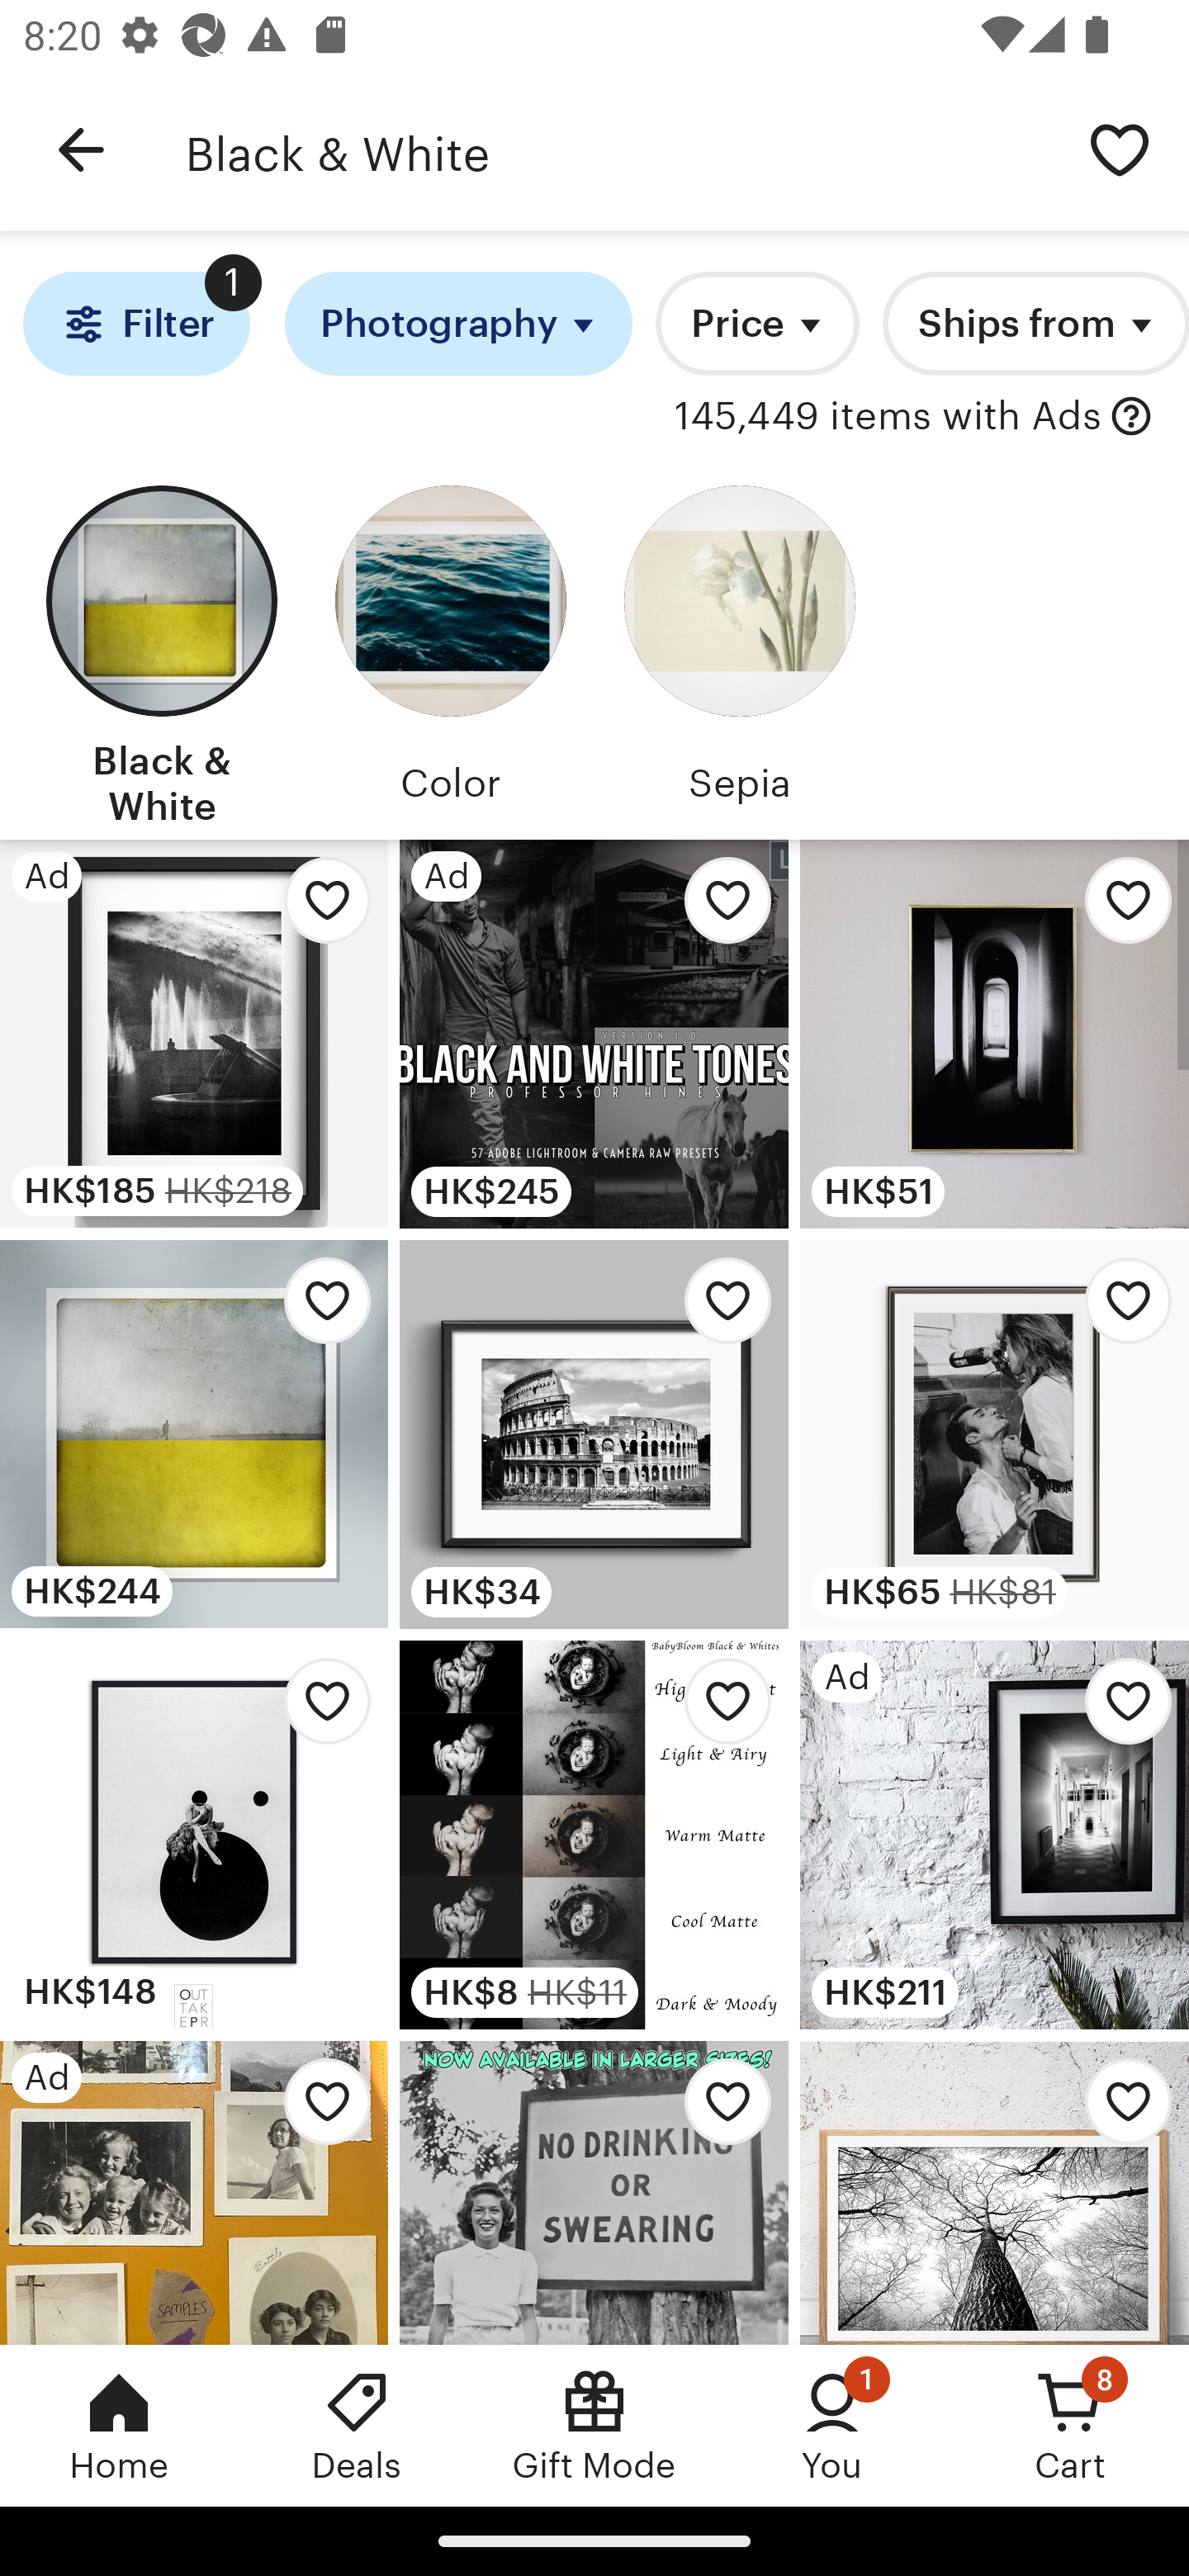  Describe the element at coordinates (832, 2425) in the screenshot. I see `You, 1 new notification You` at that location.